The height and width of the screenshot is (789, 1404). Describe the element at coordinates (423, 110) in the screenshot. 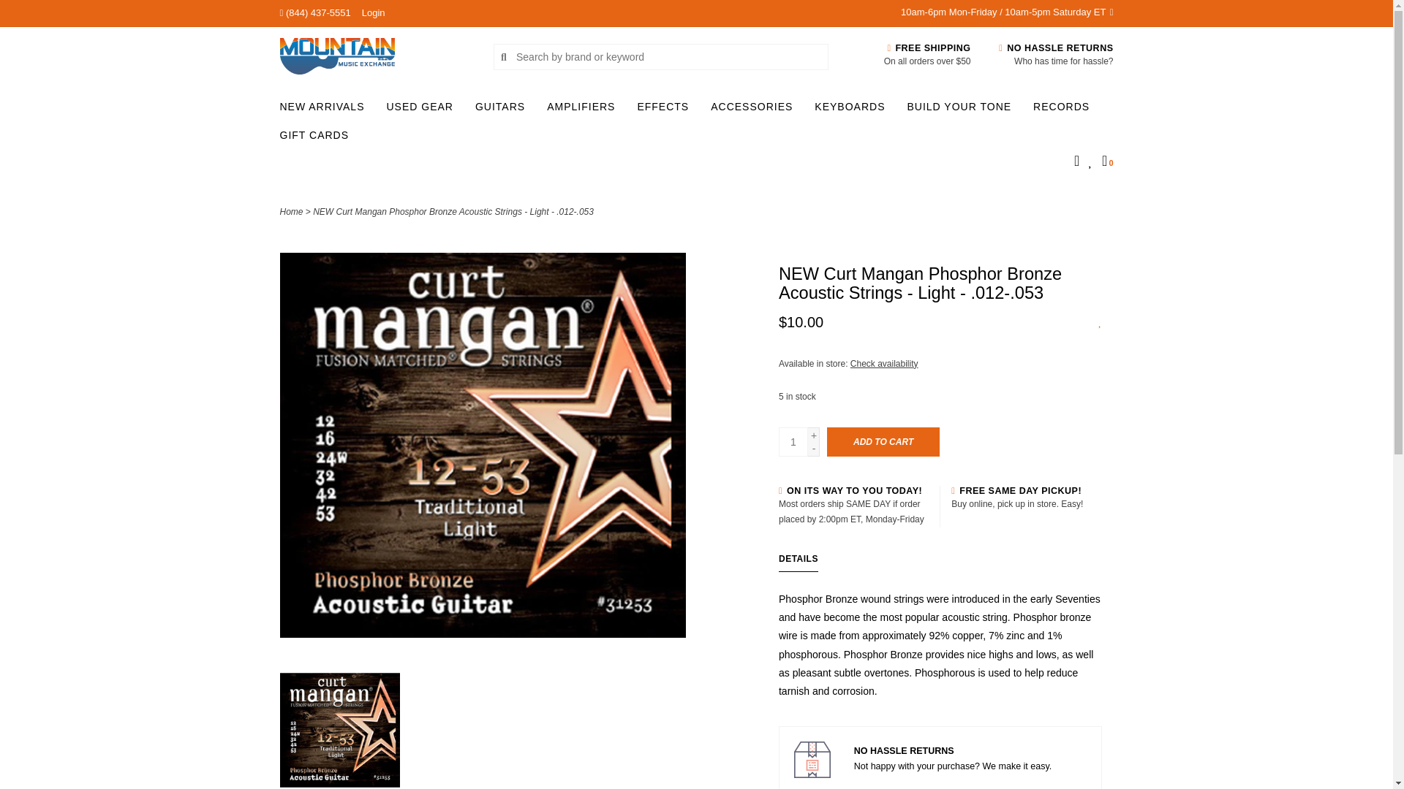

I see `Used Gear` at that location.